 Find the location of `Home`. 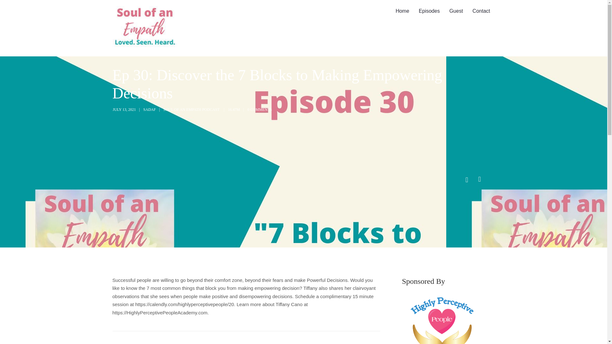

Home is located at coordinates (402, 11).